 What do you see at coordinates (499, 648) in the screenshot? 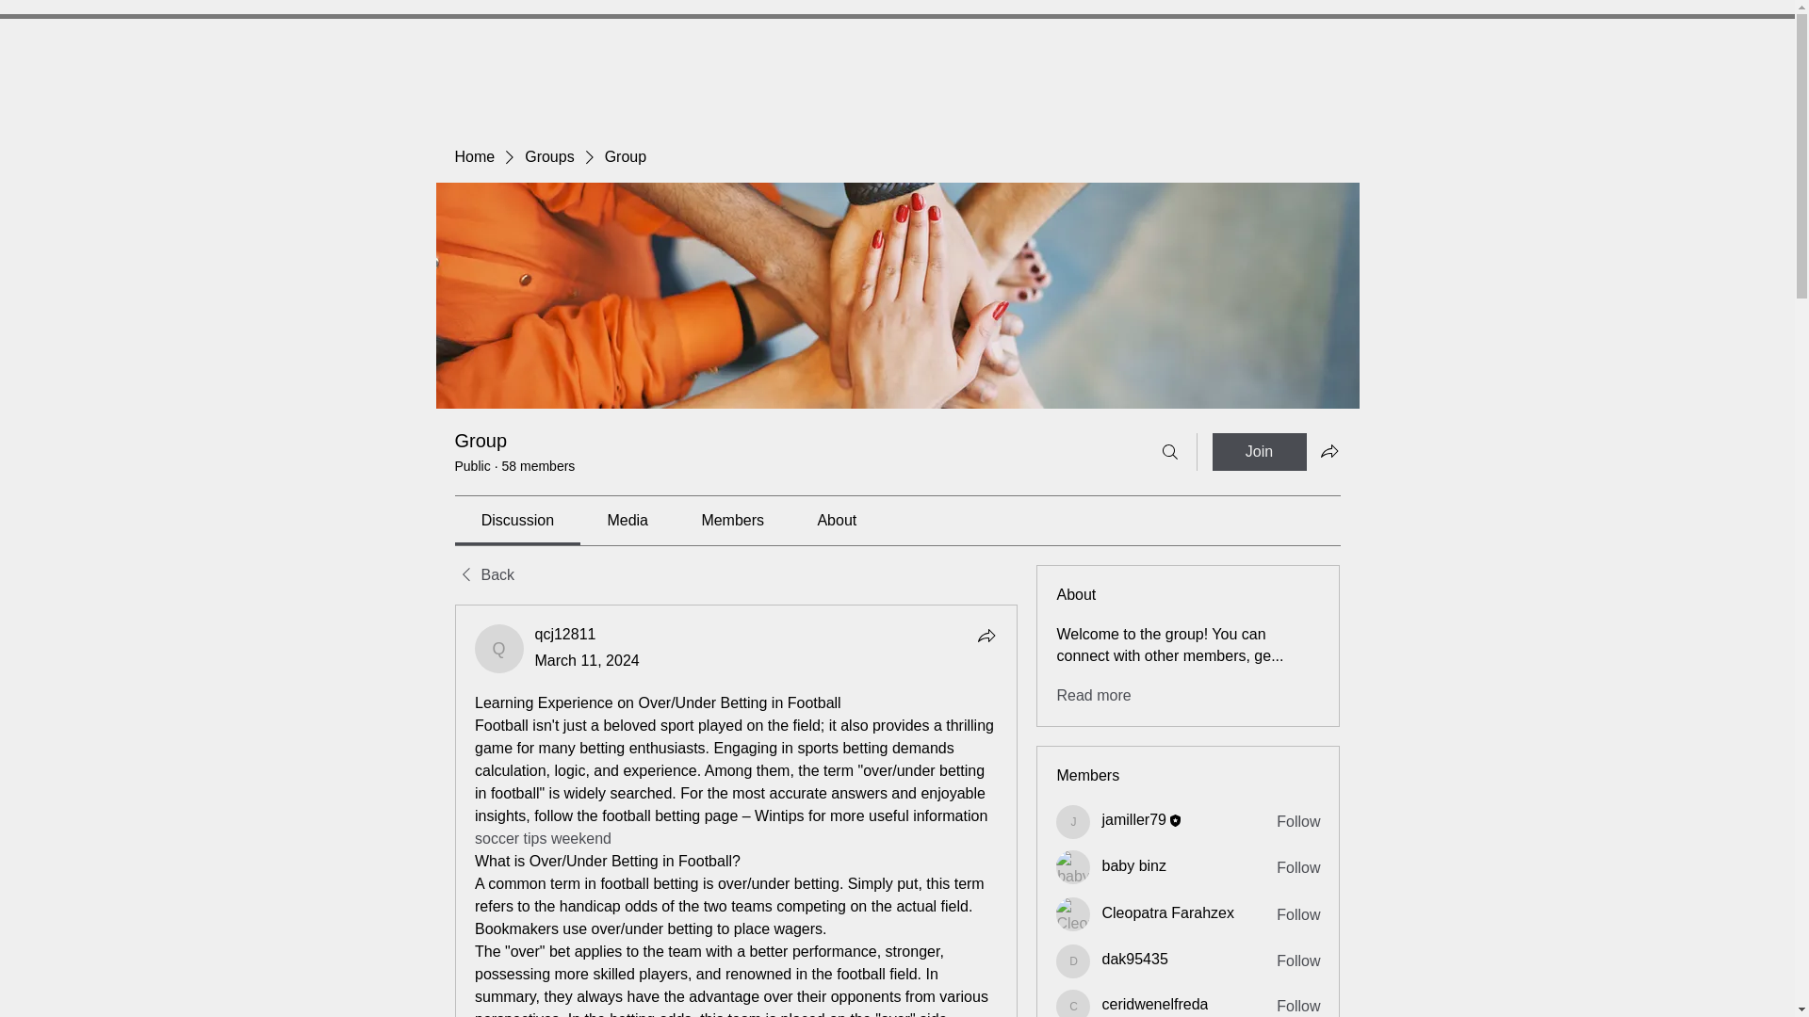
I see `qcj12811` at bounding box center [499, 648].